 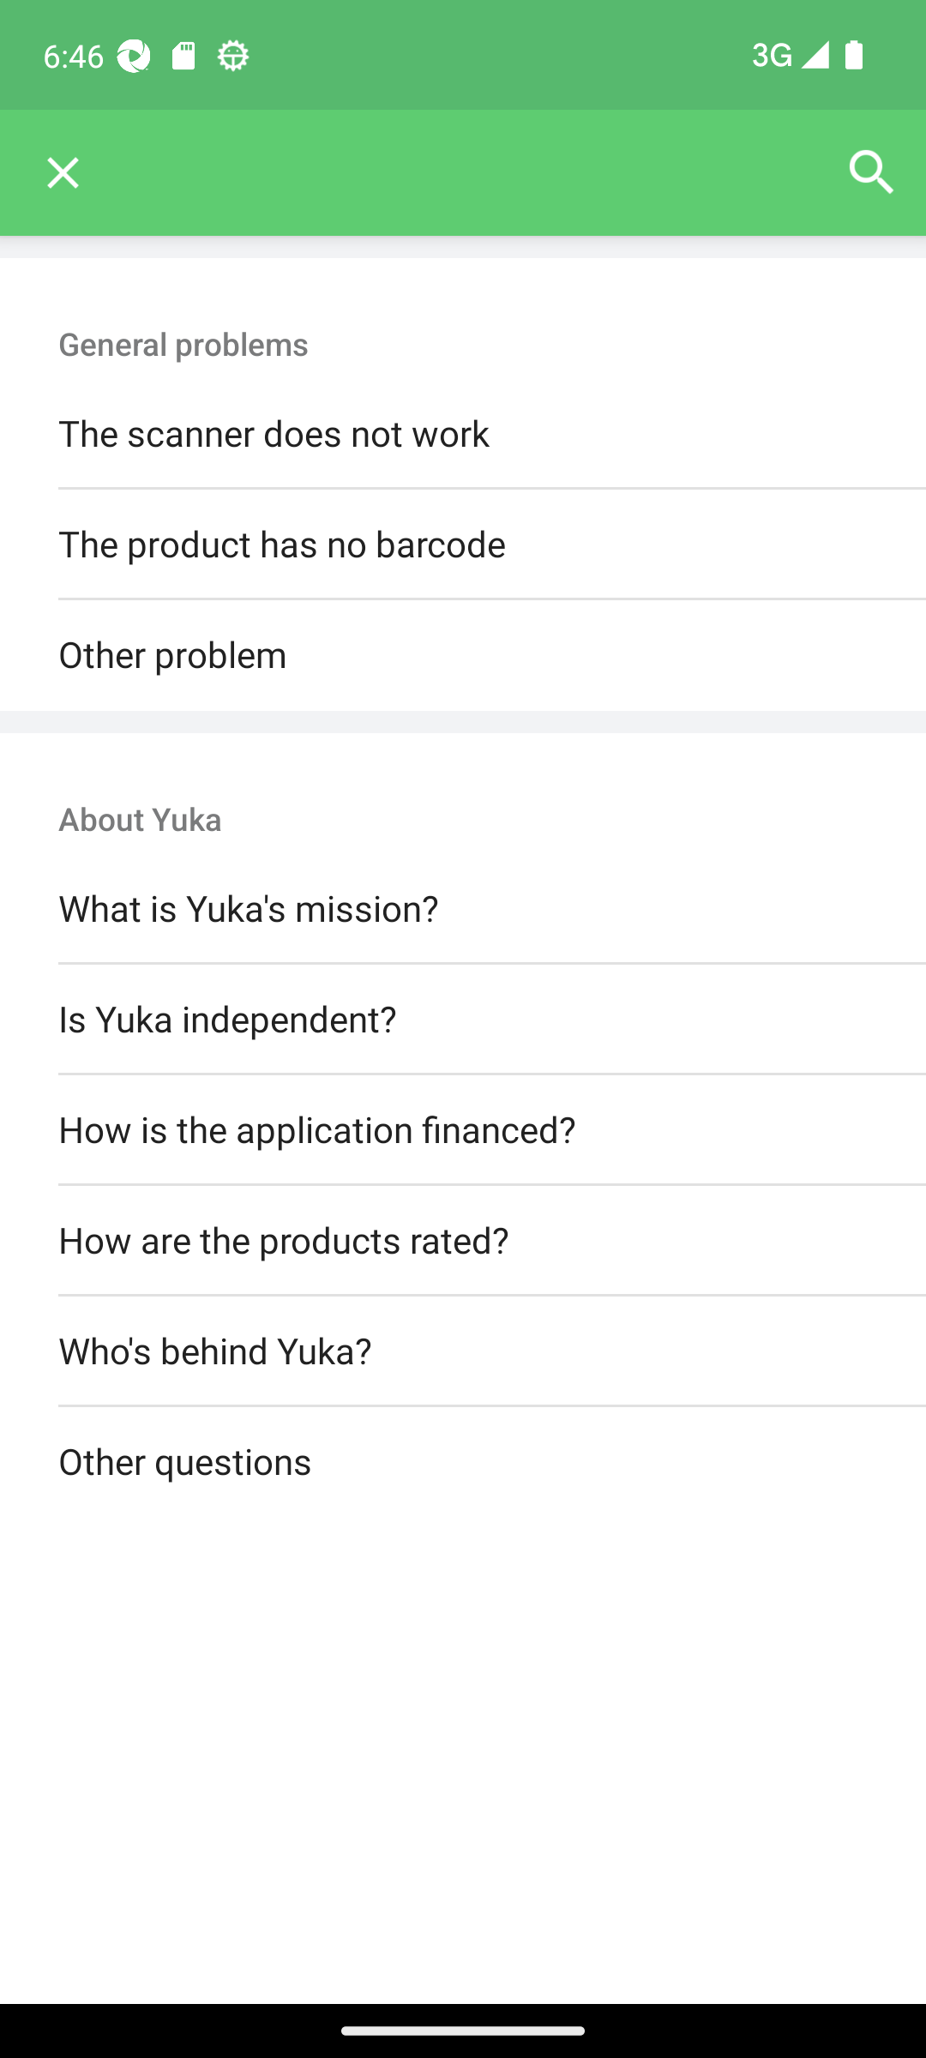 What do you see at coordinates (463, 545) in the screenshot?
I see `The product has no barcode` at bounding box center [463, 545].